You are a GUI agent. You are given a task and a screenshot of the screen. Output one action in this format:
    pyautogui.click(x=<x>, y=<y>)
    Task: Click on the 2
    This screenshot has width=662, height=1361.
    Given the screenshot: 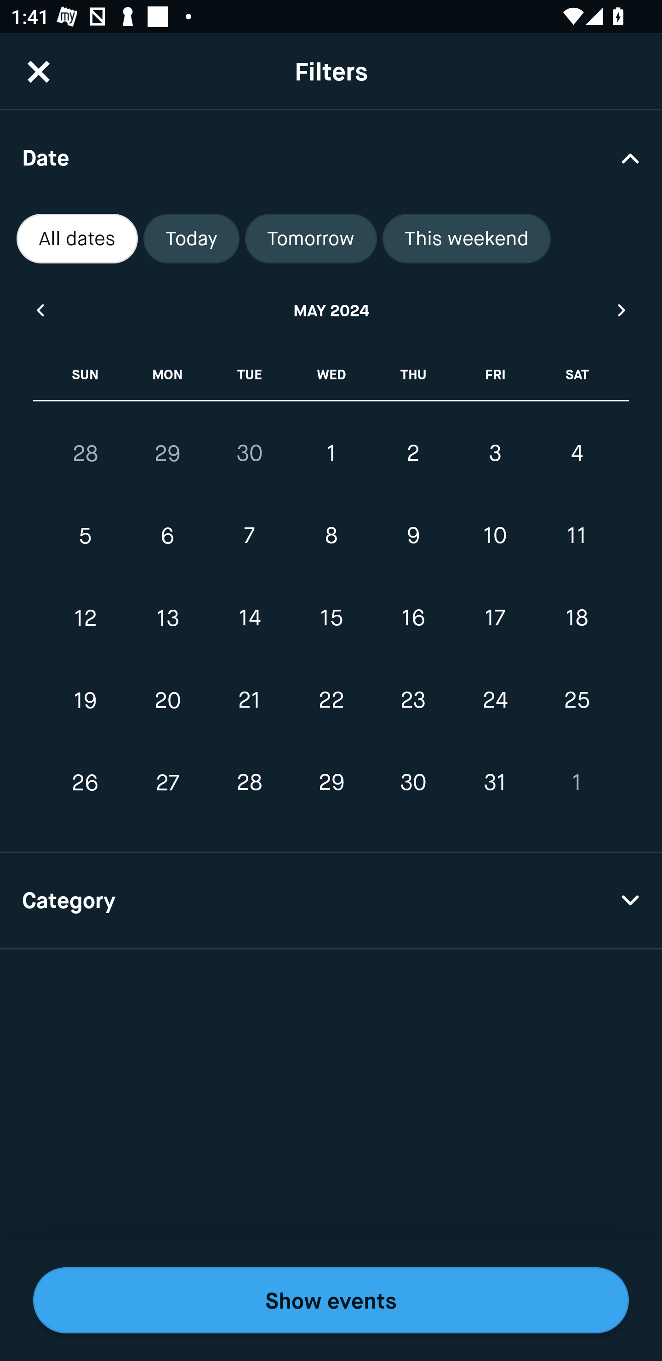 What is the action you would take?
    pyautogui.click(x=413, y=453)
    